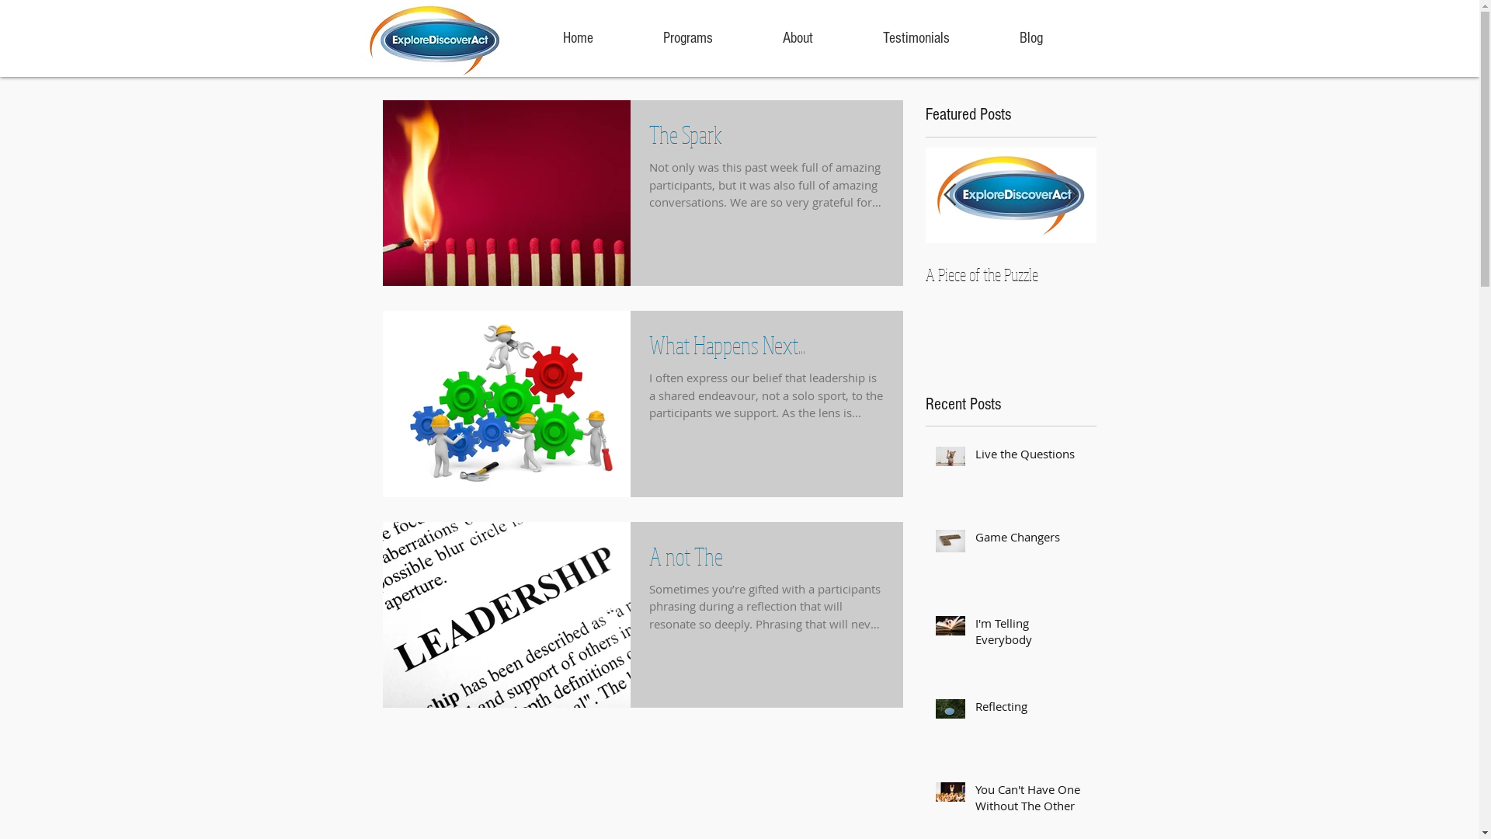  What do you see at coordinates (687, 38) in the screenshot?
I see `Programs` at bounding box center [687, 38].